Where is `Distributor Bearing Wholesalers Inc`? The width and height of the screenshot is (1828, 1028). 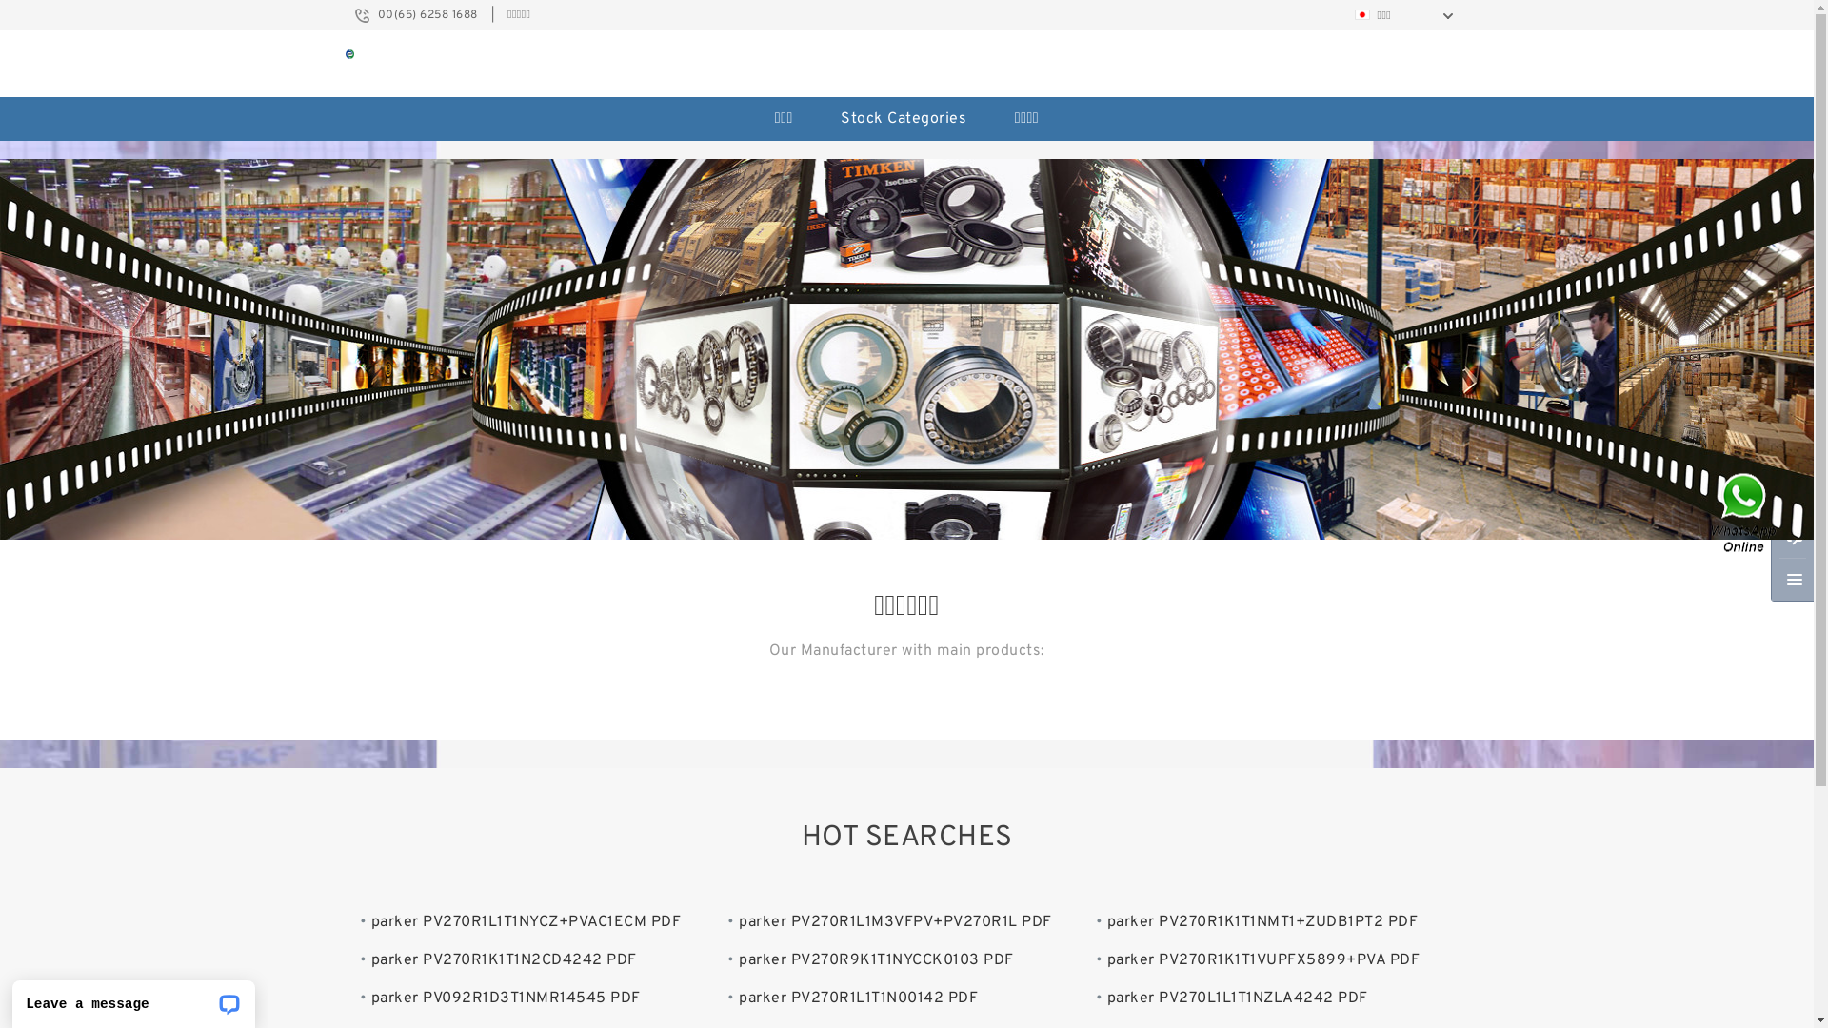 Distributor Bearing Wholesalers Inc is located at coordinates (906, 349).